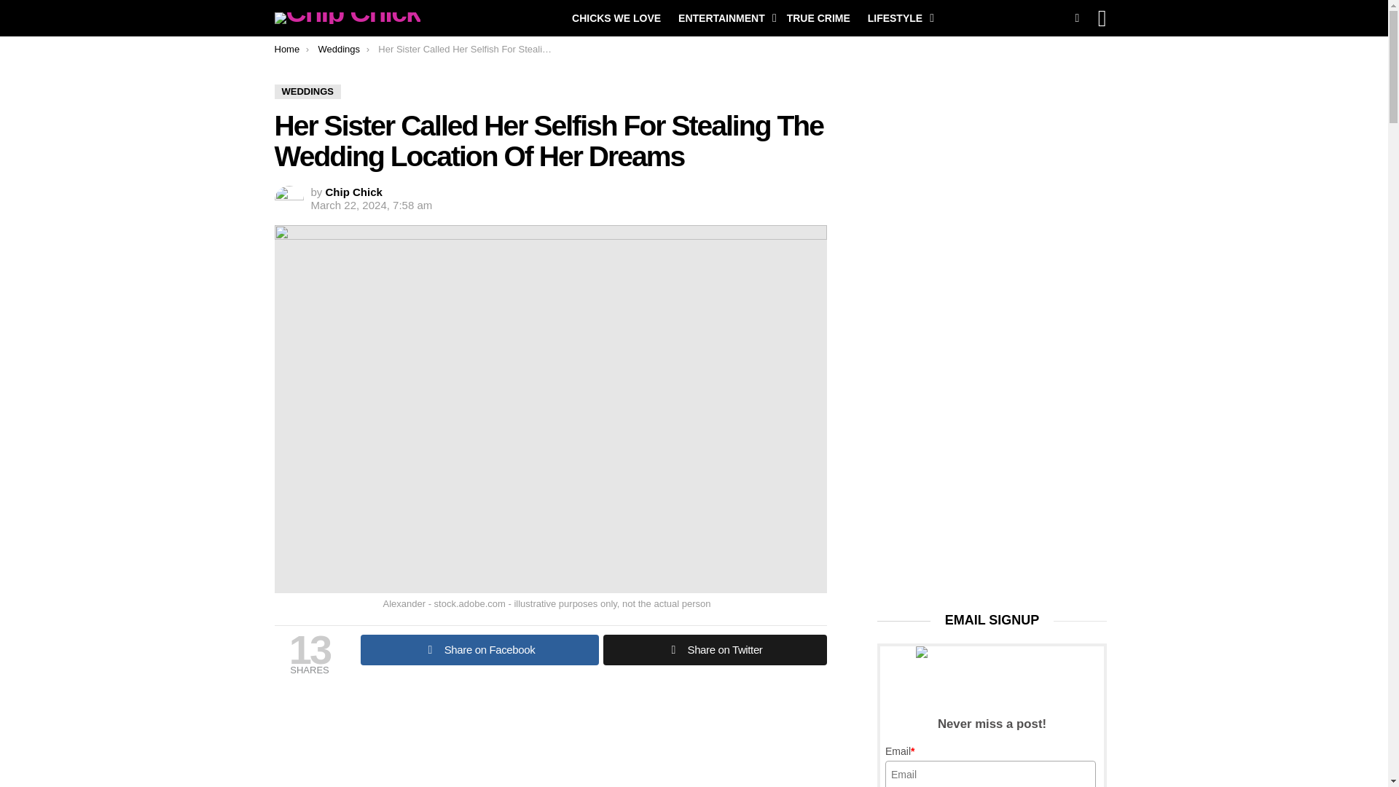 Image resolution: width=1399 pixels, height=787 pixels. I want to click on WEDDINGS, so click(307, 92).